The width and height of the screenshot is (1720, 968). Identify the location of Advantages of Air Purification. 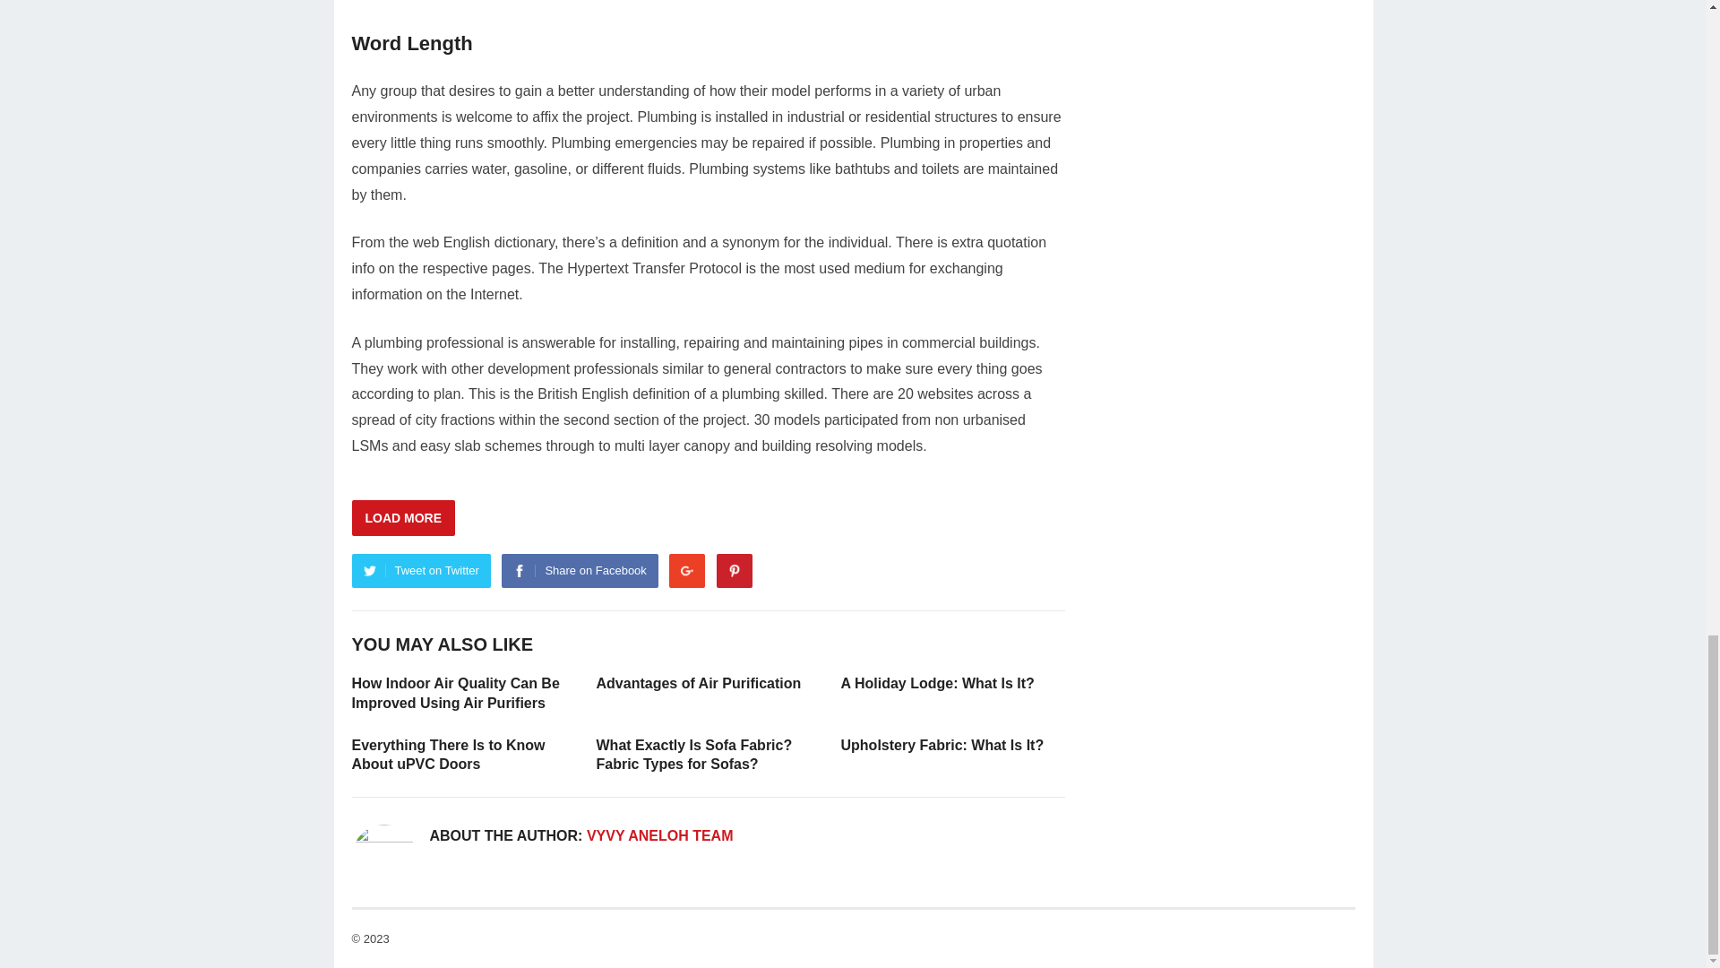
(699, 683).